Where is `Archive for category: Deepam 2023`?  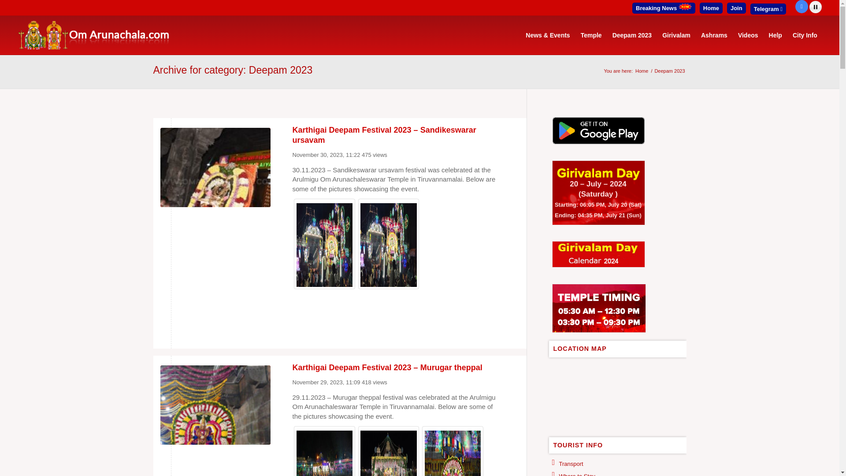
Archive for category: Deepam 2023 is located at coordinates (233, 70).